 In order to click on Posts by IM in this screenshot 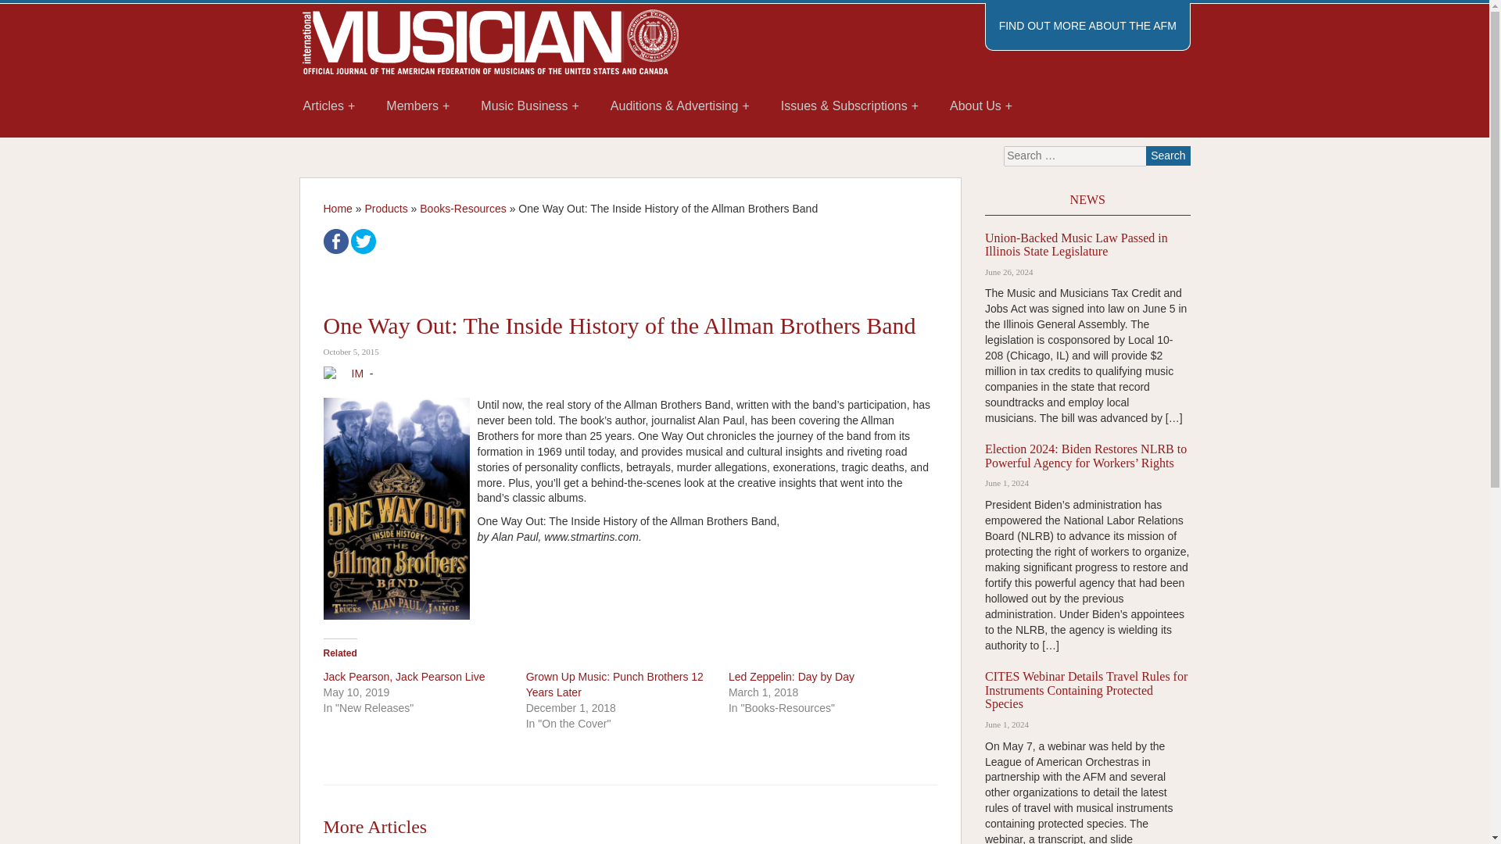, I will do `click(358, 374)`.